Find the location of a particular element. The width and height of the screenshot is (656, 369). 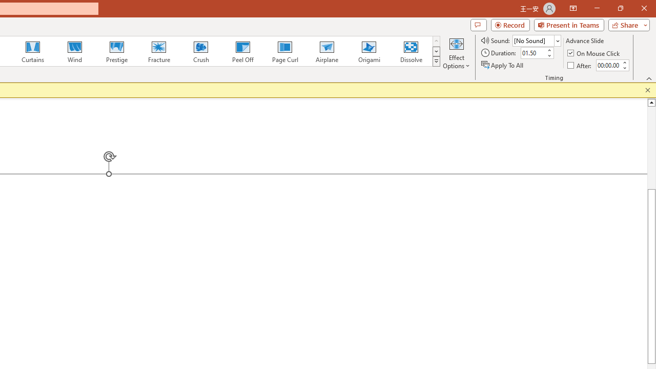

On Mouse Click is located at coordinates (594, 53).